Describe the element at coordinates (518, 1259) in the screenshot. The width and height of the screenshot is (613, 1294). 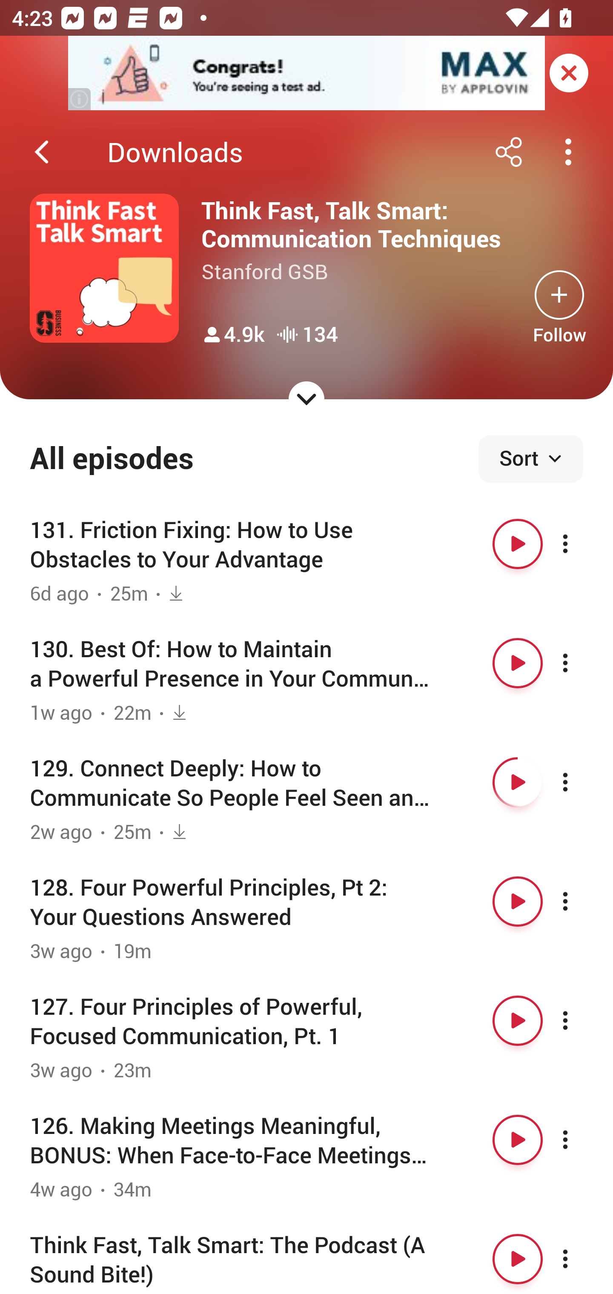
I see `Play button` at that location.